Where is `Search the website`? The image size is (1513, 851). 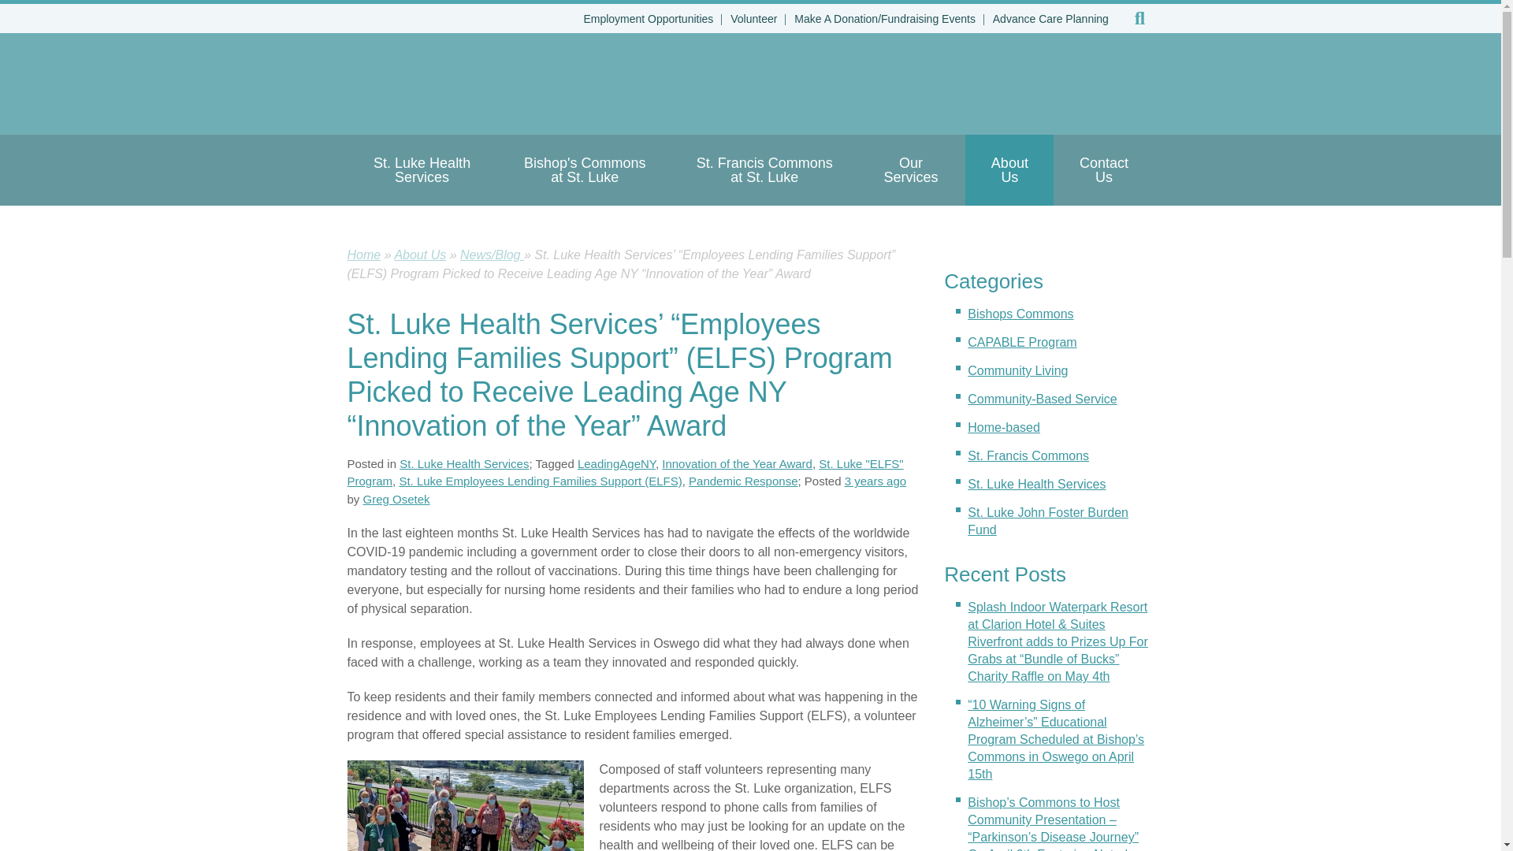 Search the website is located at coordinates (1139, 19).